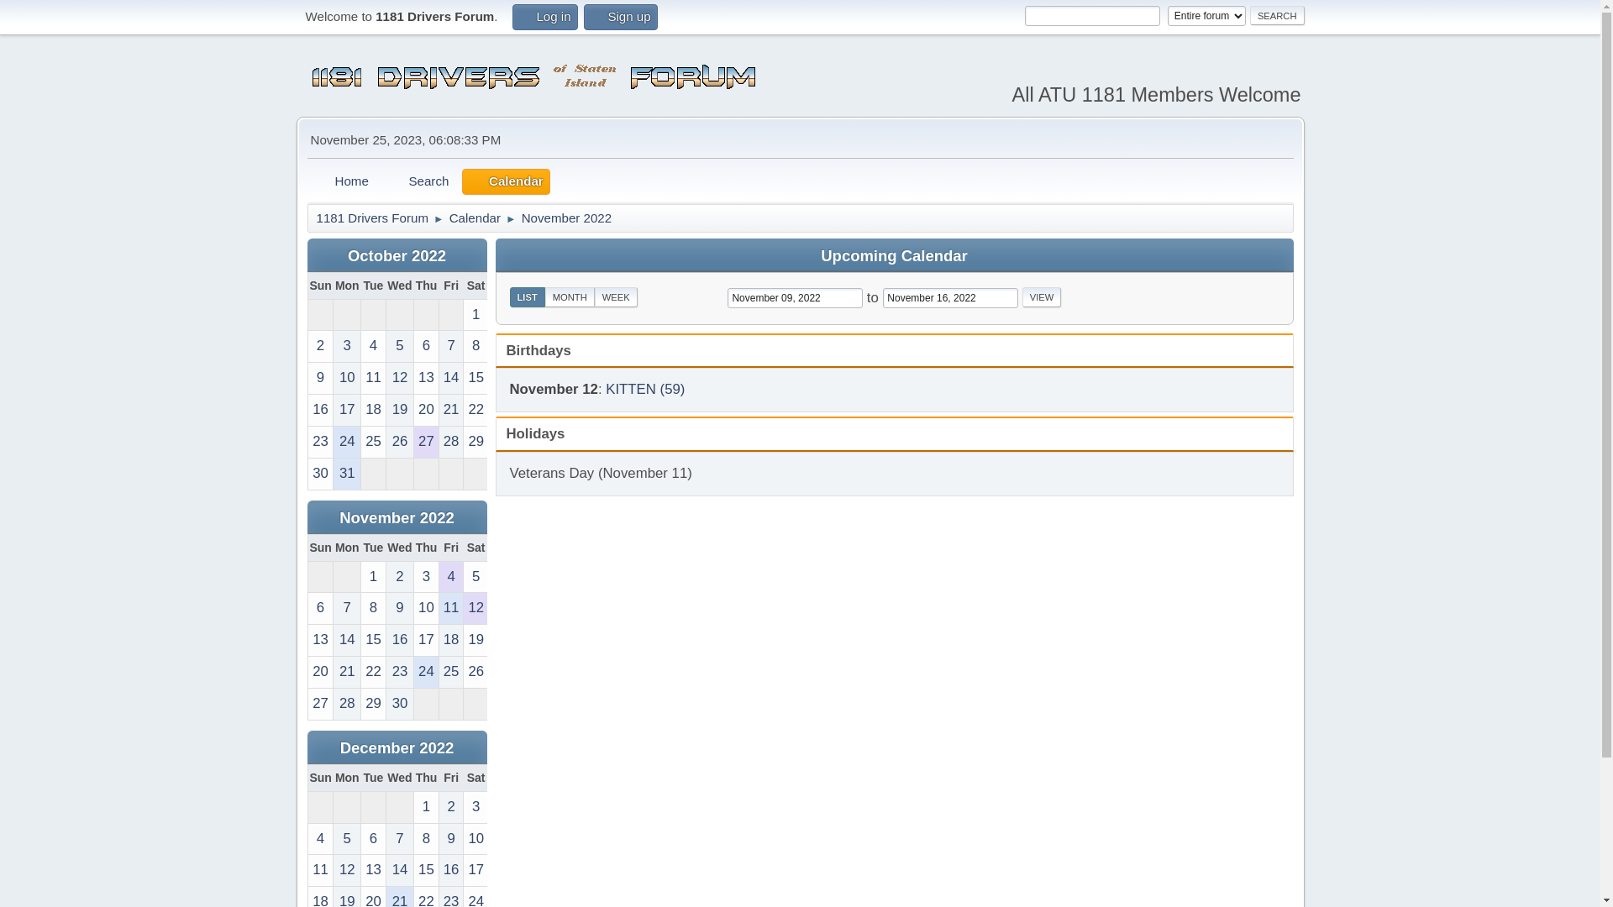 The image size is (1613, 907). Describe the element at coordinates (397, 255) in the screenshot. I see `October 2022` at that location.